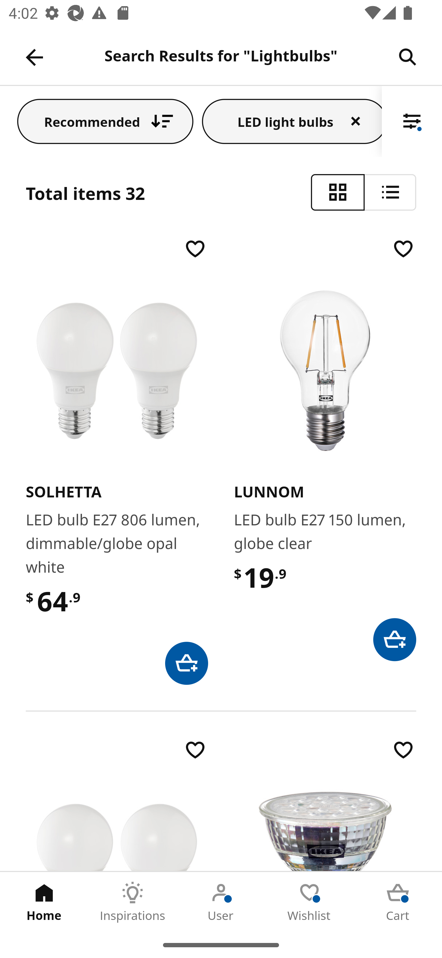 This screenshot has width=442, height=958. I want to click on Inspirations
Tab 2 of 5, so click(133, 902).